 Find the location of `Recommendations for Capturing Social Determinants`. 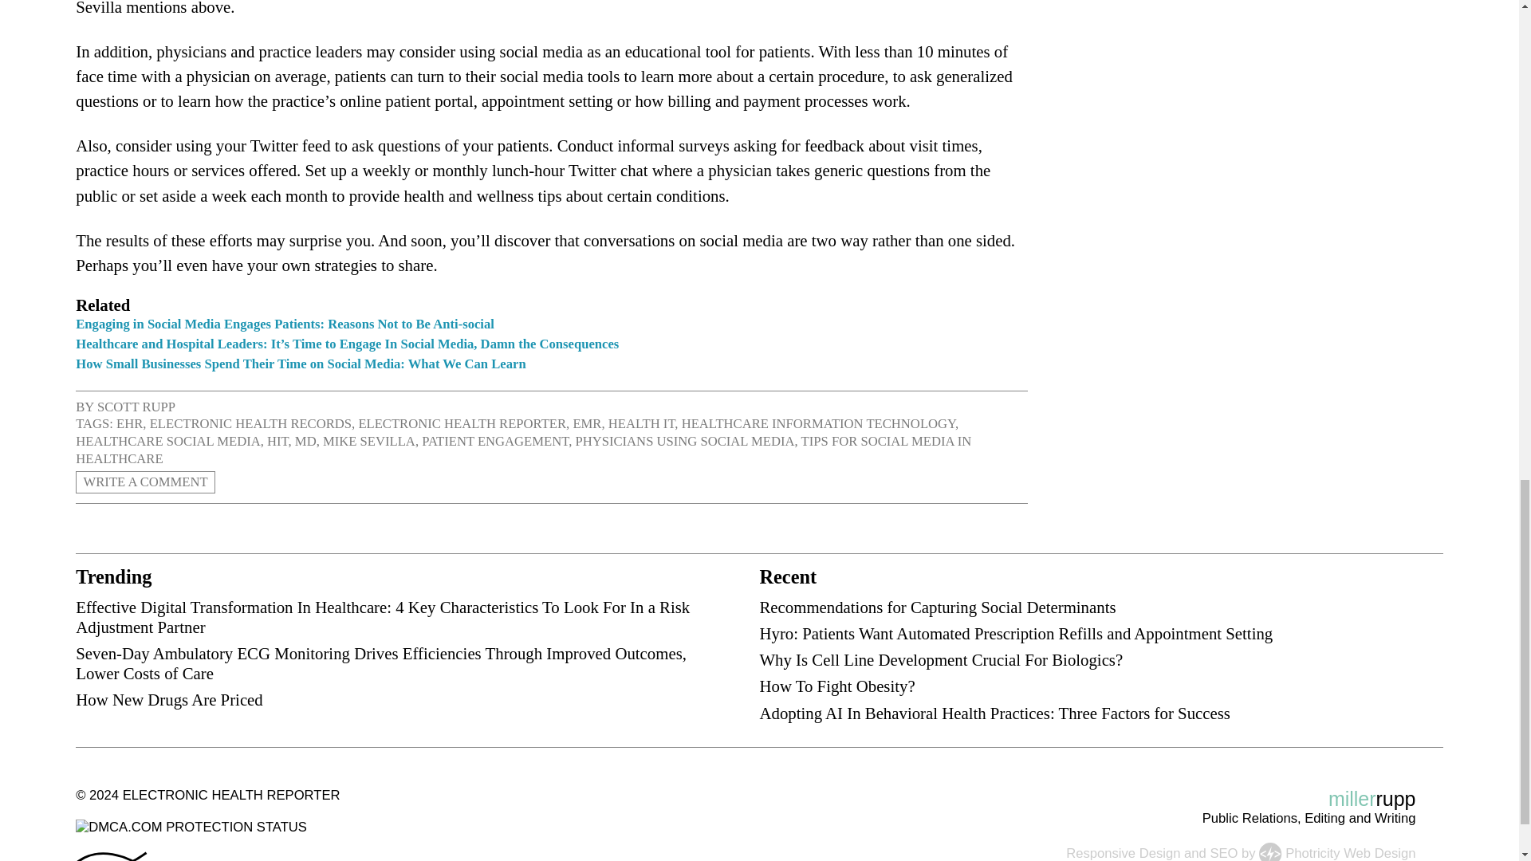

Recommendations for Capturing Social Determinants is located at coordinates (938, 607).